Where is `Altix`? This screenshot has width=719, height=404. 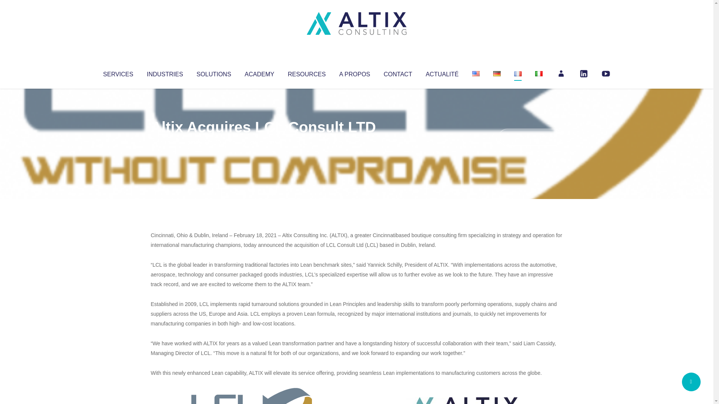
Altix is located at coordinates (165, 142).